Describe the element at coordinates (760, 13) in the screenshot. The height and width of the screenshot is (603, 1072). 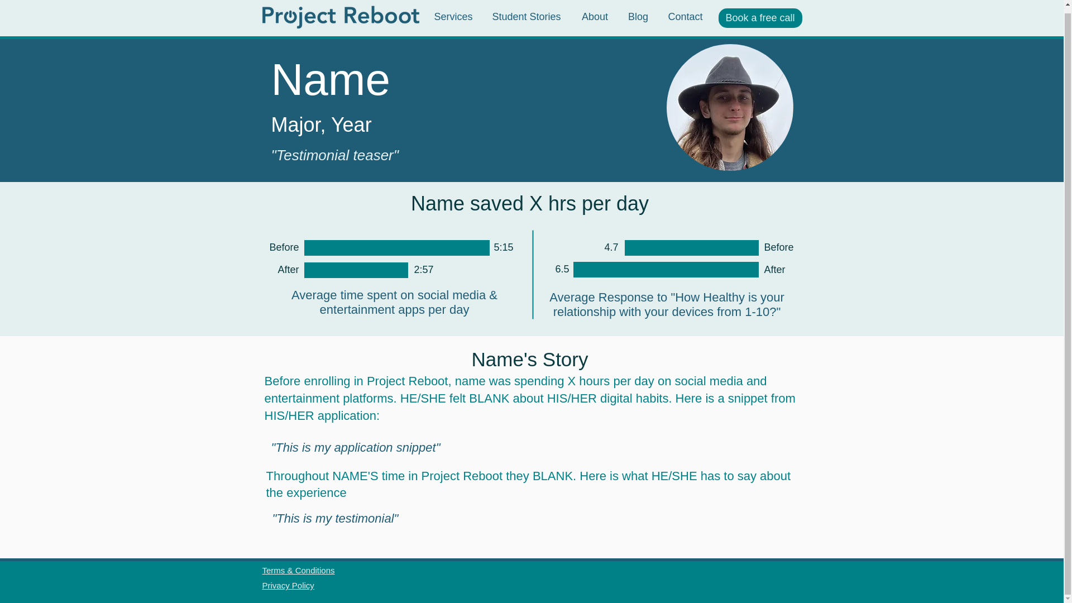
I see `Book a free call` at that location.